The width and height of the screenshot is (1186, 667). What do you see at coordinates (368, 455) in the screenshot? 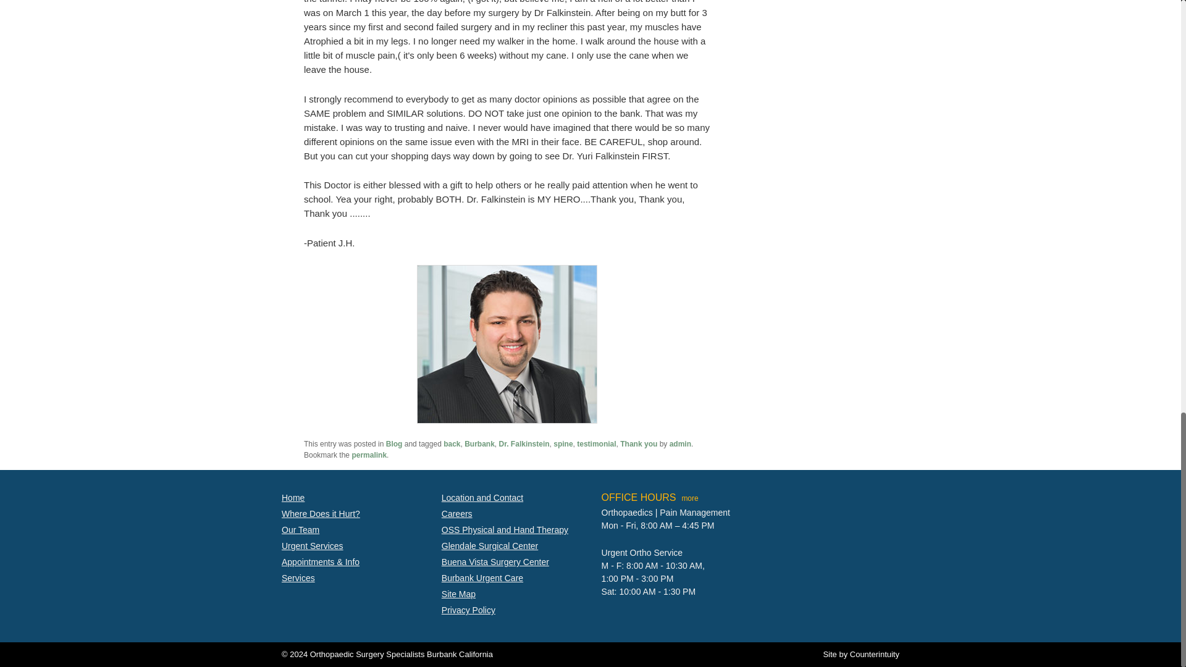
I see `Permalink to My Hero!` at bounding box center [368, 455].